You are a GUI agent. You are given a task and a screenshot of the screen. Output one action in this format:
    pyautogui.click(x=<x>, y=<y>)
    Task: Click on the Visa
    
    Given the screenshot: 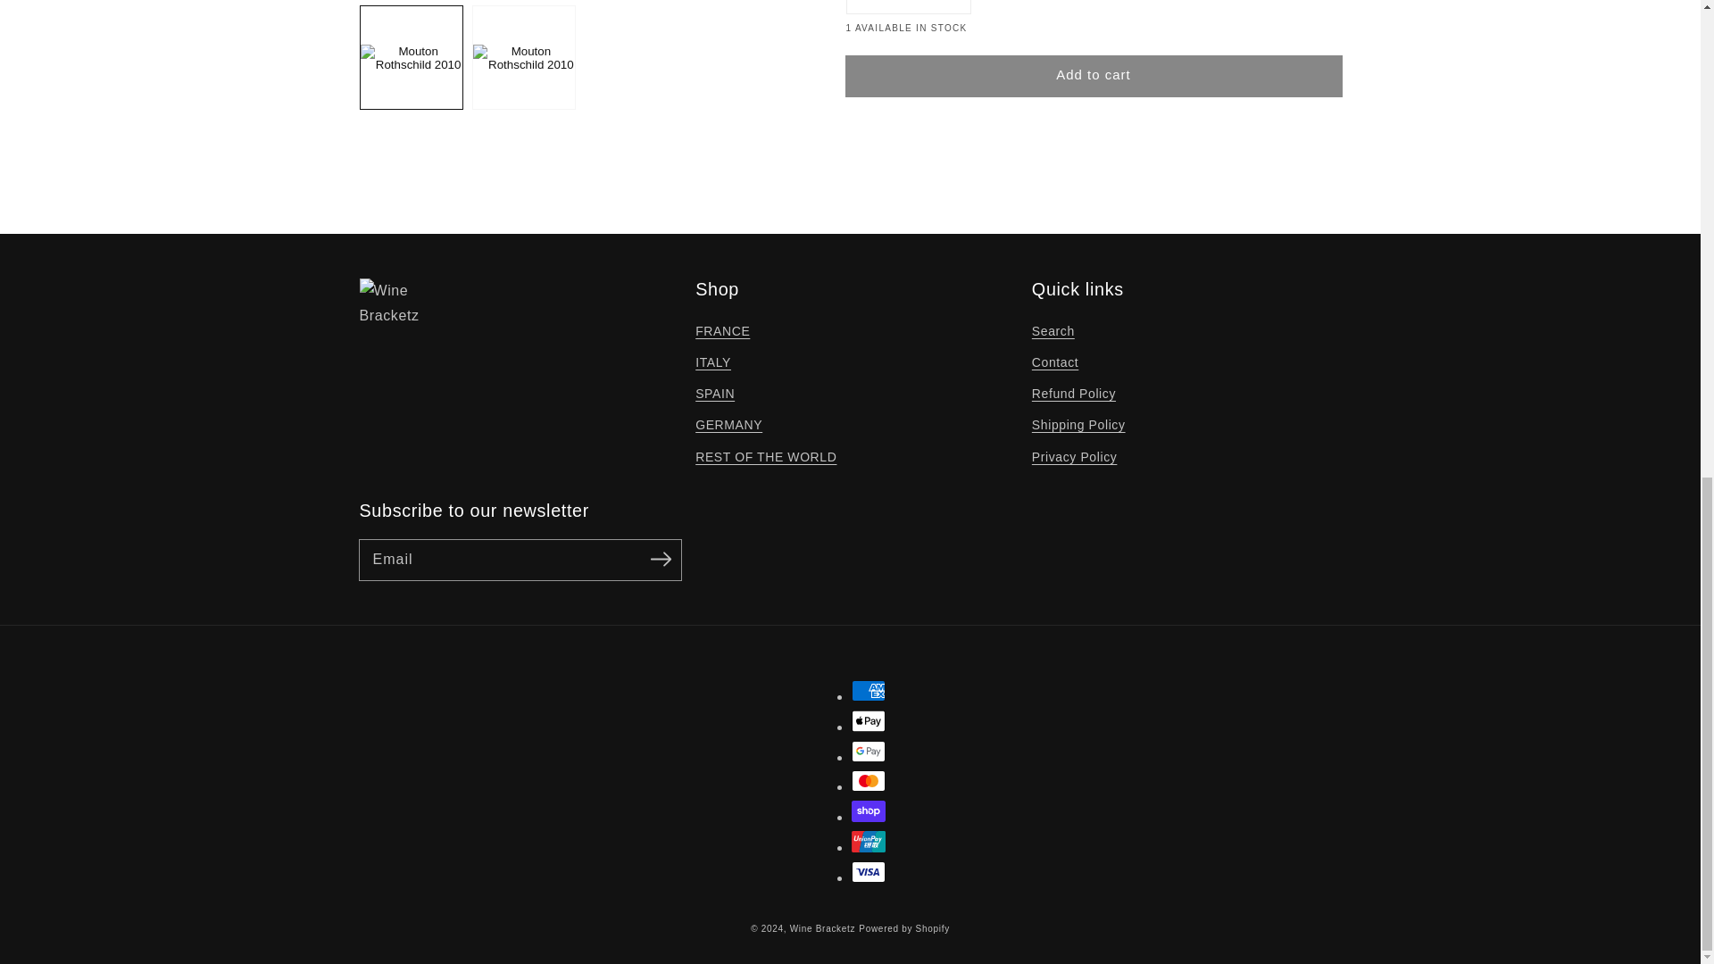 What is the action you would take?
    pyautogui.click(x=869, y=872)
    